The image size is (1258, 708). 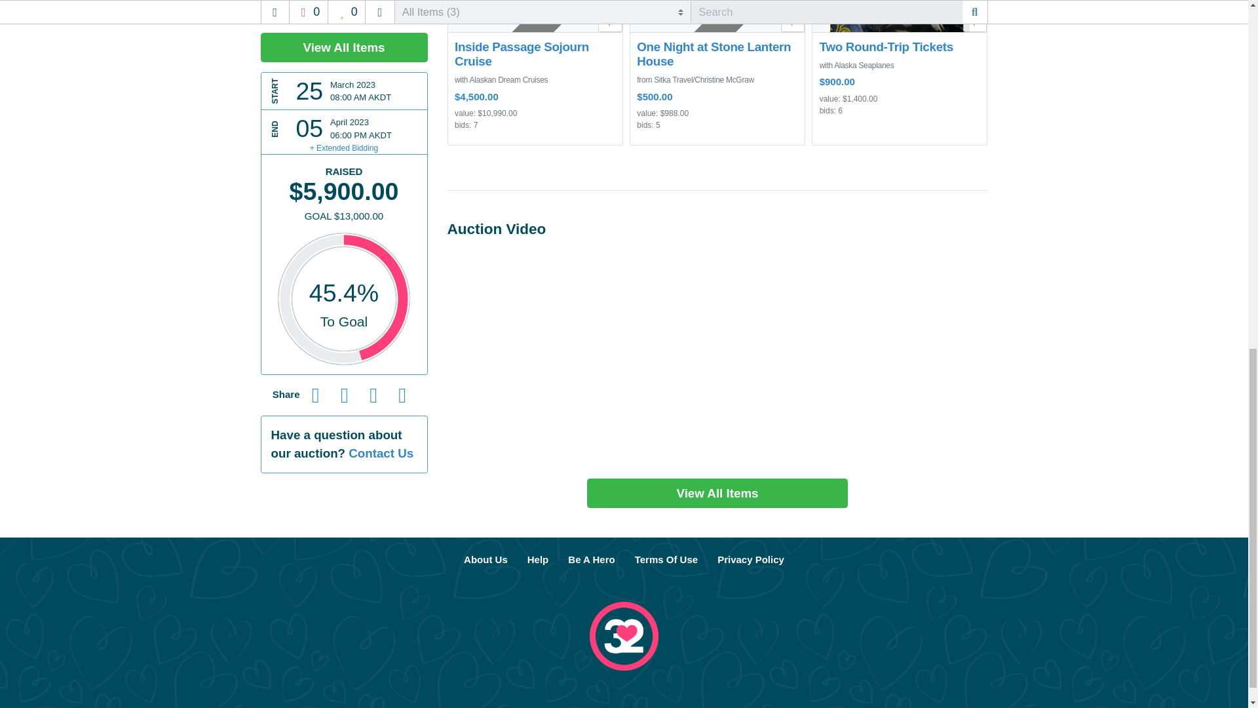 I want to click on Share QR Code, so click(x=402, y=83).